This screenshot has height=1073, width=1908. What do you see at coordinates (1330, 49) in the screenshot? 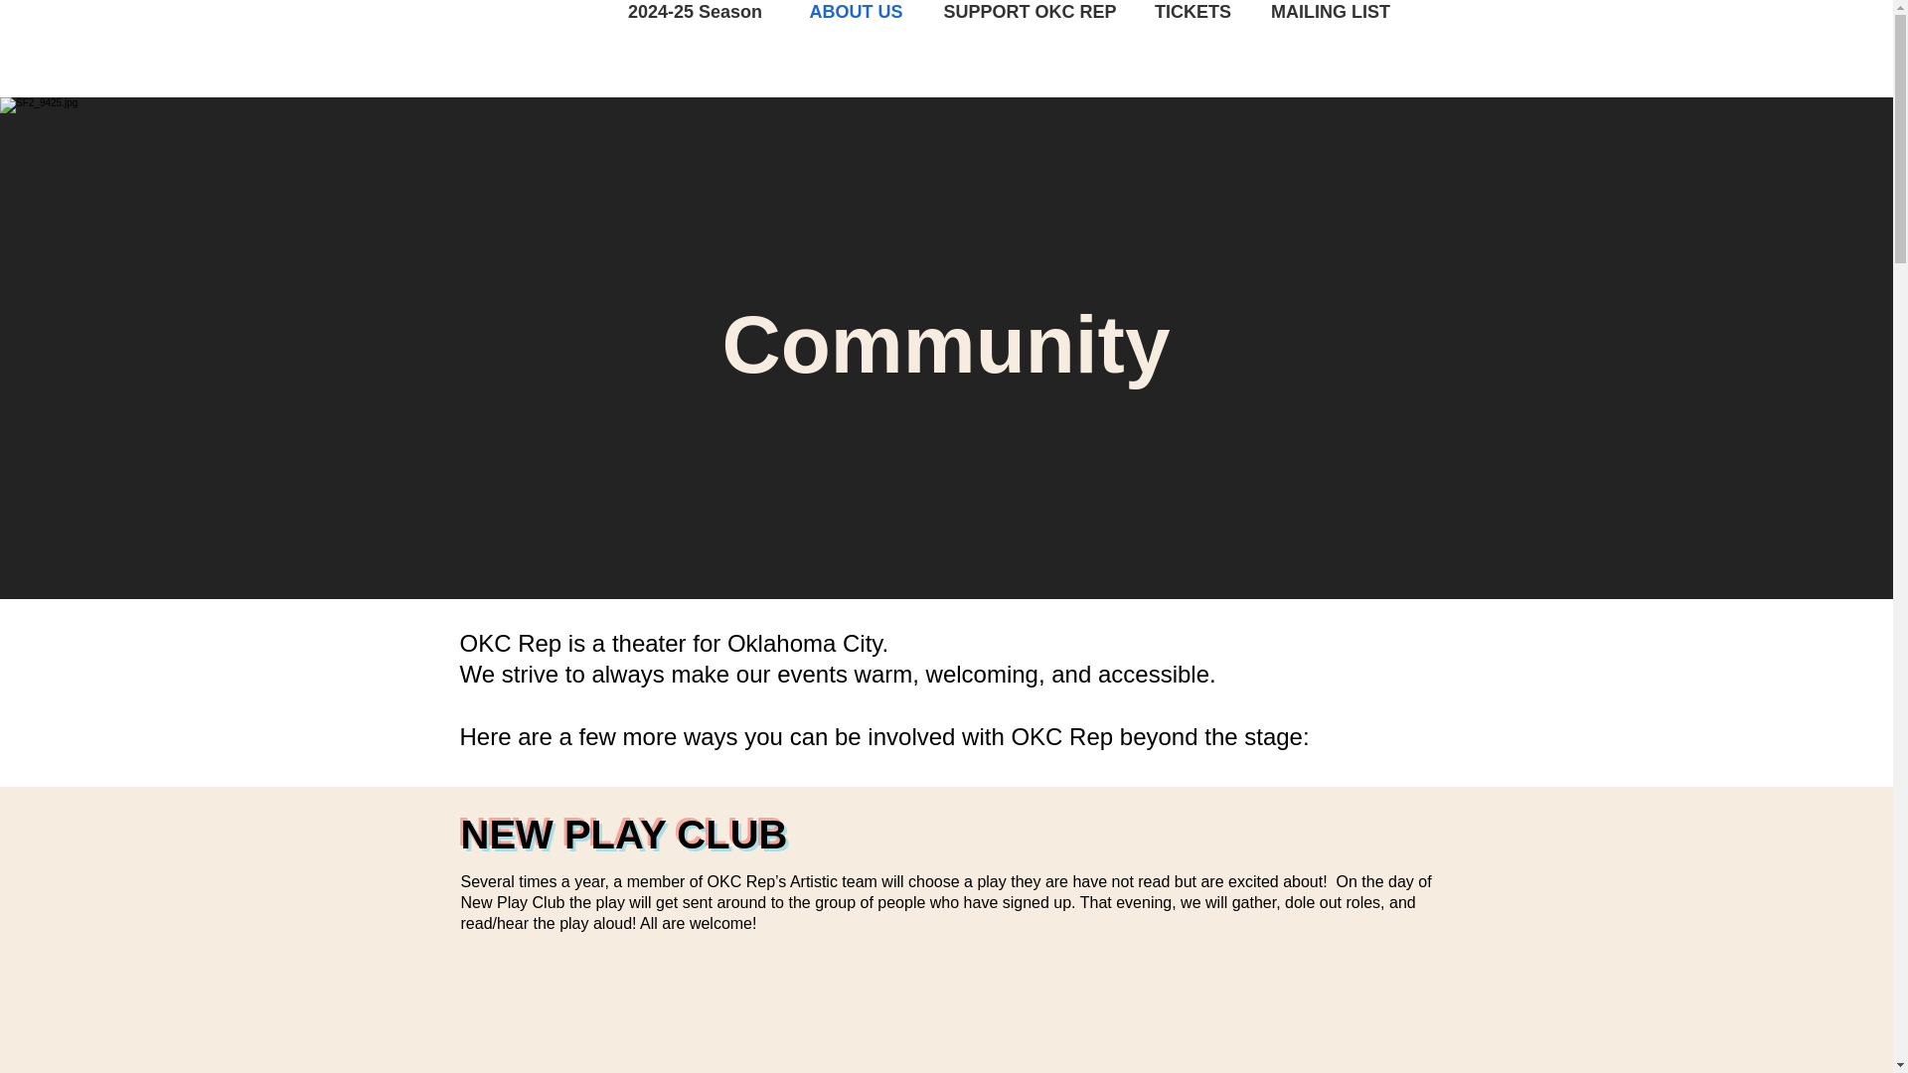
I see `MAILING LIST` at bounding box center [1330, 49].